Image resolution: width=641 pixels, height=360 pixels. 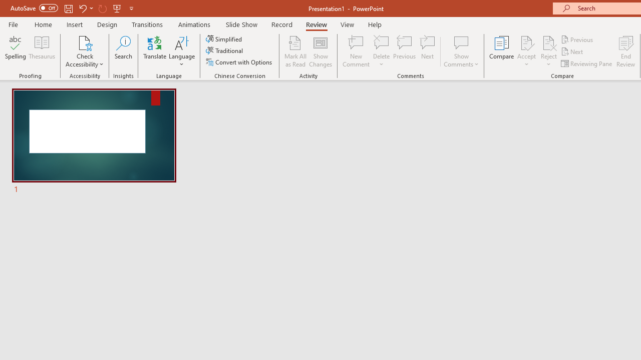 I want to click on Previous, so click(x=578, y=39).